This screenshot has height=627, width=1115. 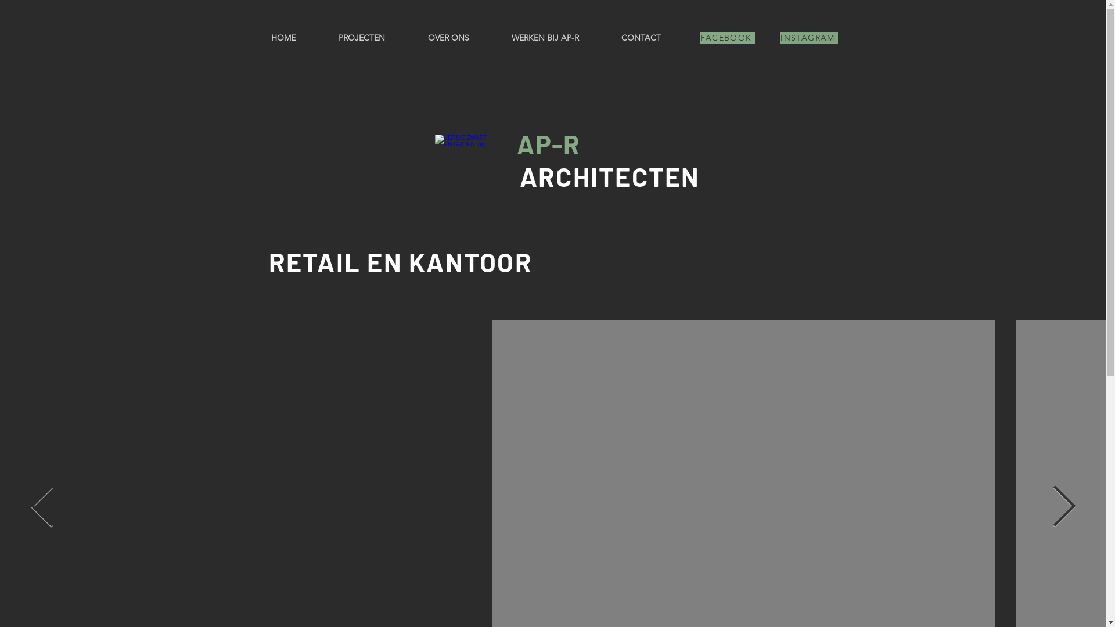 I want to click on FACEBOOK, so click(x=728, y=38).